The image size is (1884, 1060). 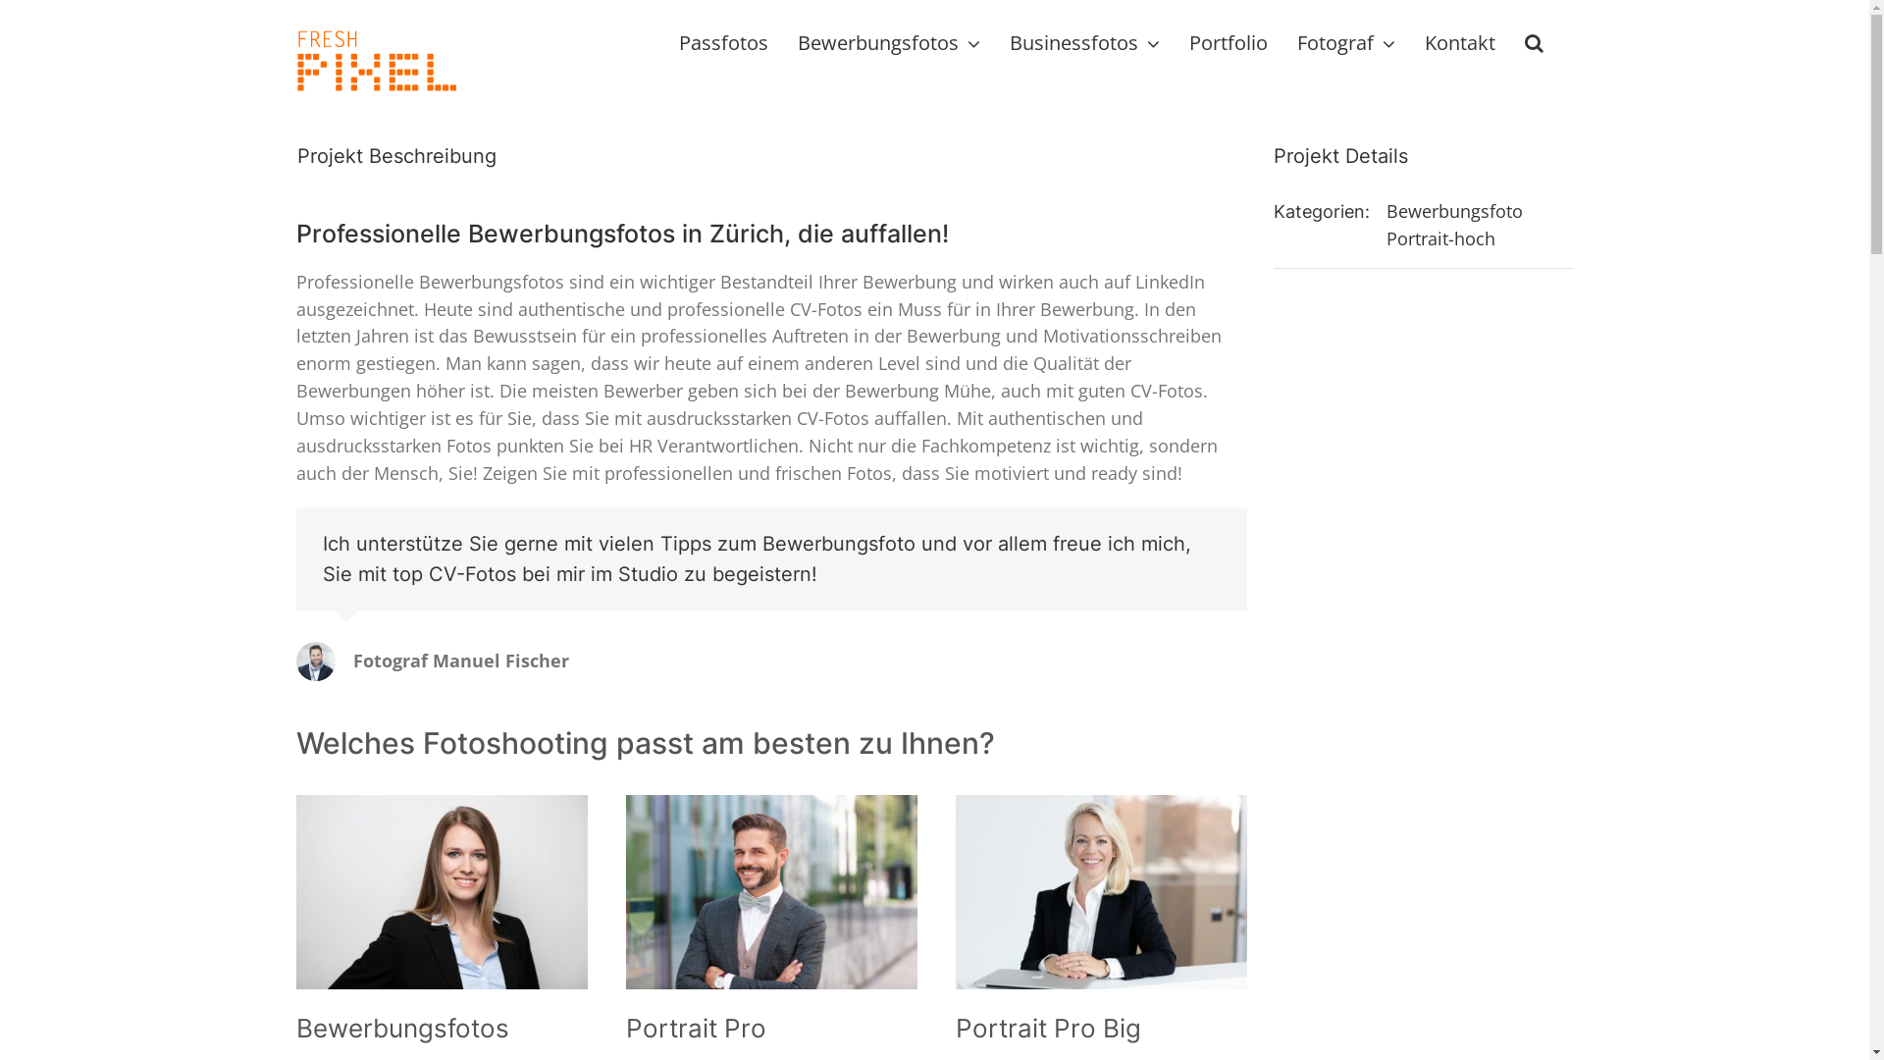 What do you see at coordinates (1083, 41) in the screenshot?
I see `Businessfotos` at bounding box center [1083, 41].